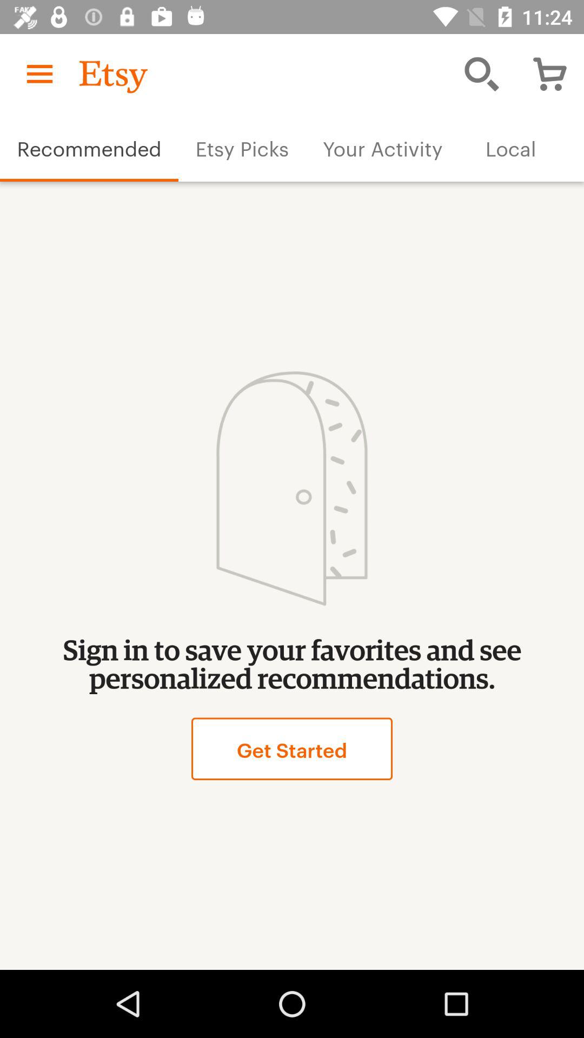 Image resolution: width=584 pixels, height=1038 pixels. What do you see at coordinates (550, 74) in the screenshot?
I see `click on the shopping cart icon` at bounding box center [550, 74].